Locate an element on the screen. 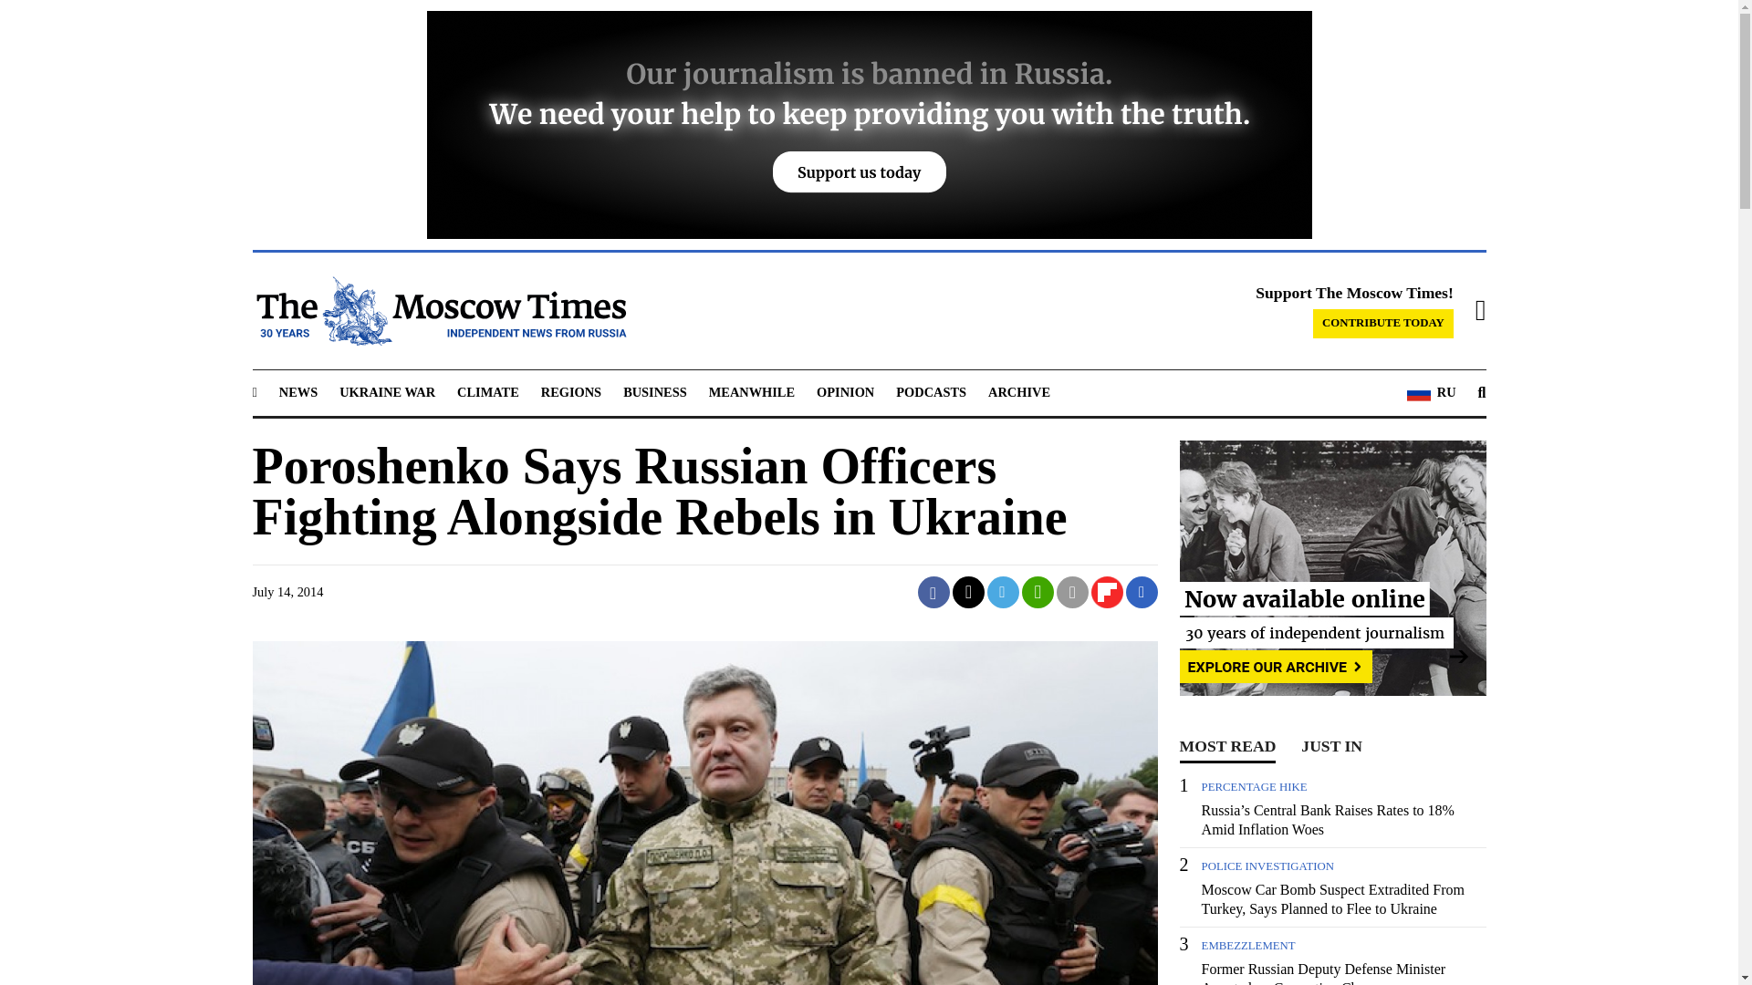  RU is located at coordinates (1431, 392).